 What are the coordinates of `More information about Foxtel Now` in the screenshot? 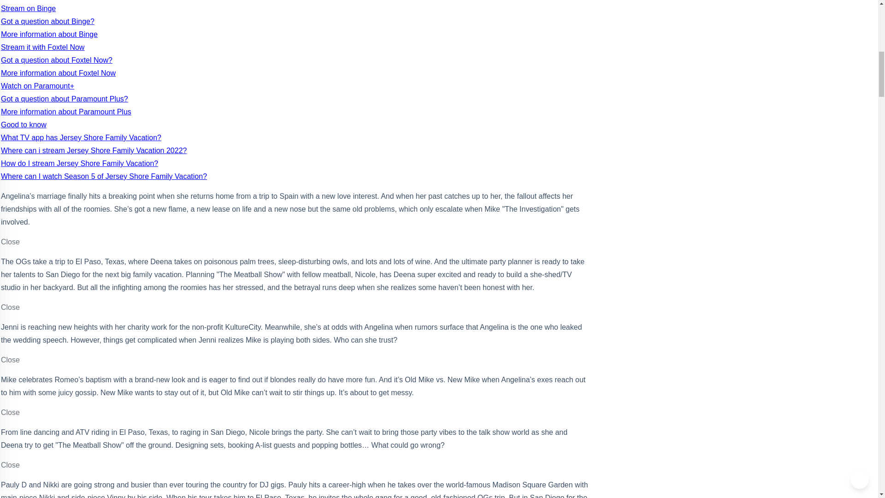 It's located at (58, 73).